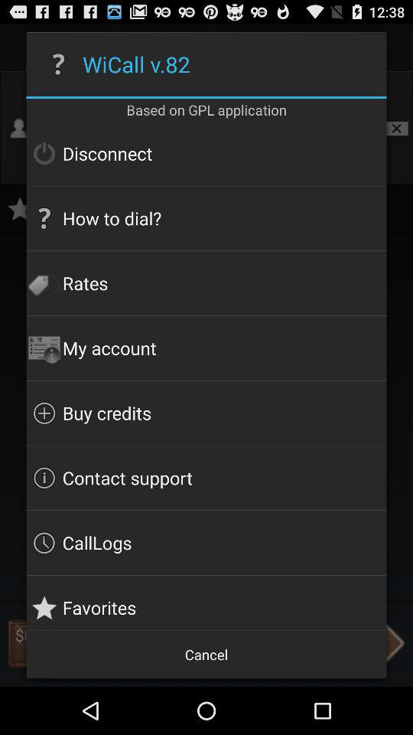  Describe the element at coordinates (206, 218) in the screenshot. I see `open the how to dial? icon` at that location.